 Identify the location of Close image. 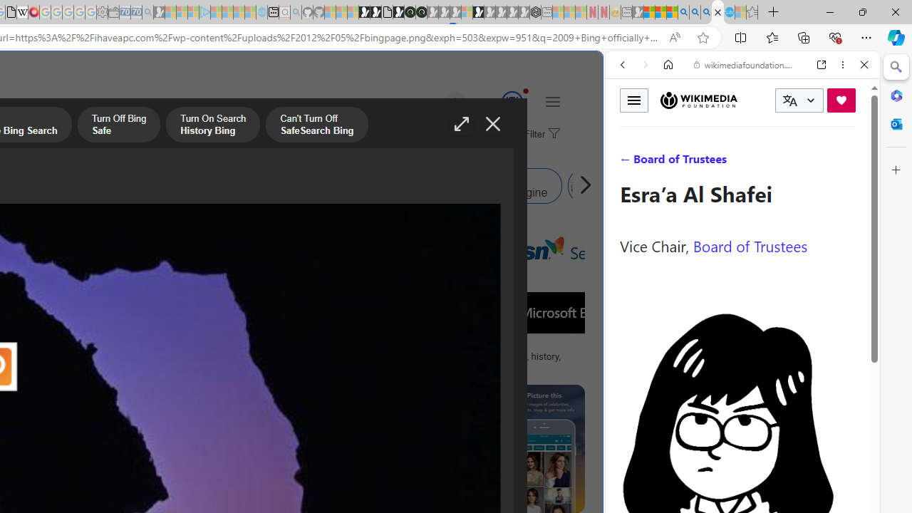
(493, 124).